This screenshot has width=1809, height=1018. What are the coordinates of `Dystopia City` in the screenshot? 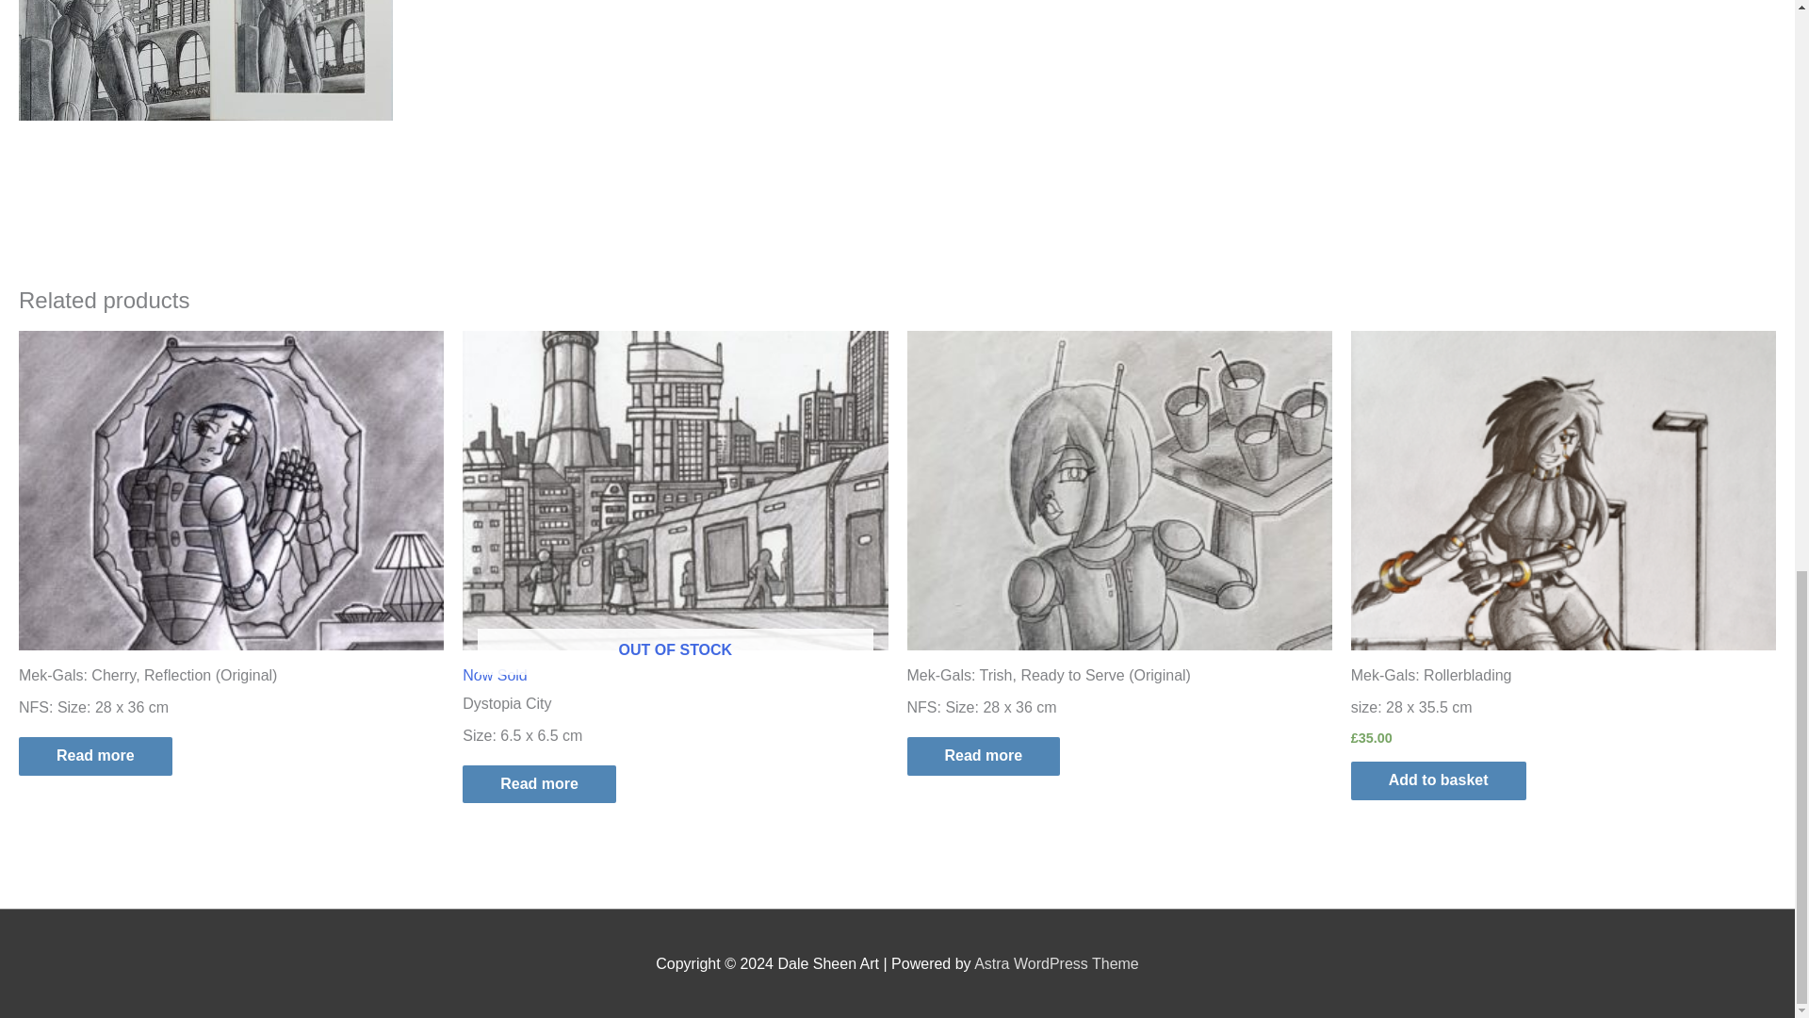 It's located at (983, 756).